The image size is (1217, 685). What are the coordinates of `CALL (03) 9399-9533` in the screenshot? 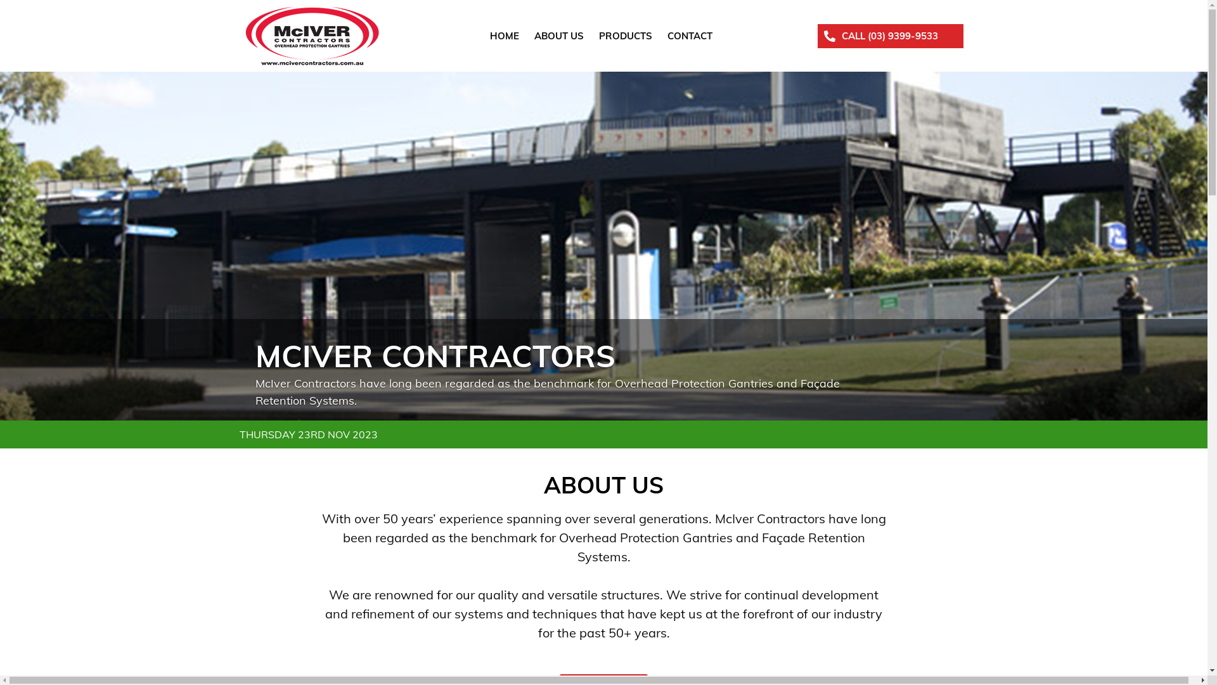 It's located at (890, 36).